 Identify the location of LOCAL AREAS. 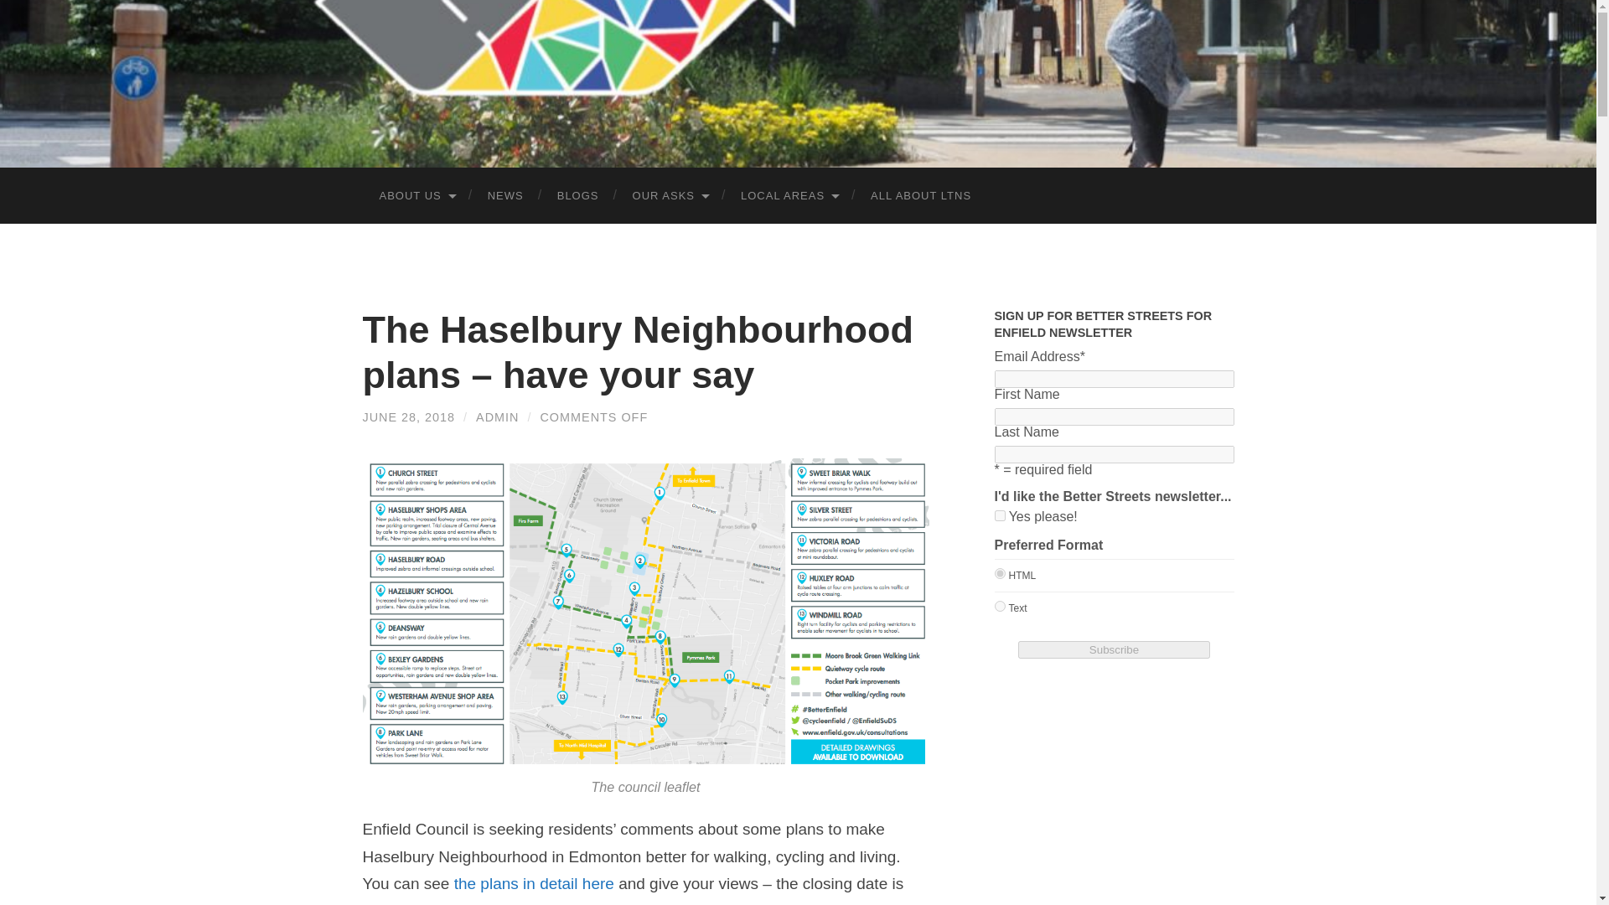
(789, 194).